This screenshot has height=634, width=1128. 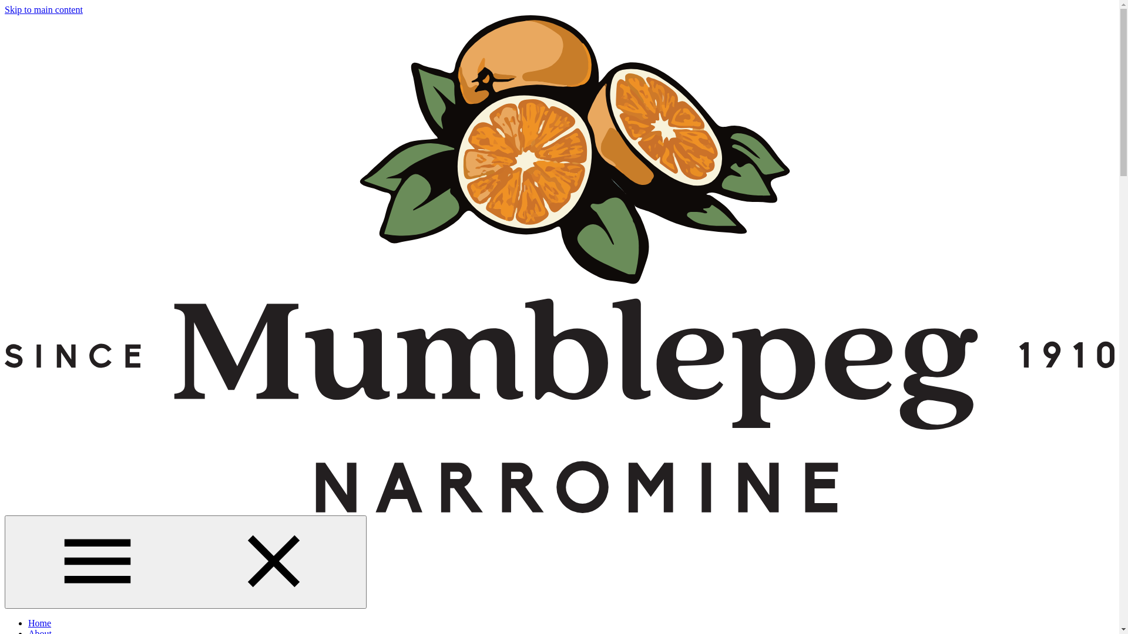 I want to click on Home, so click(x=40, y=623).